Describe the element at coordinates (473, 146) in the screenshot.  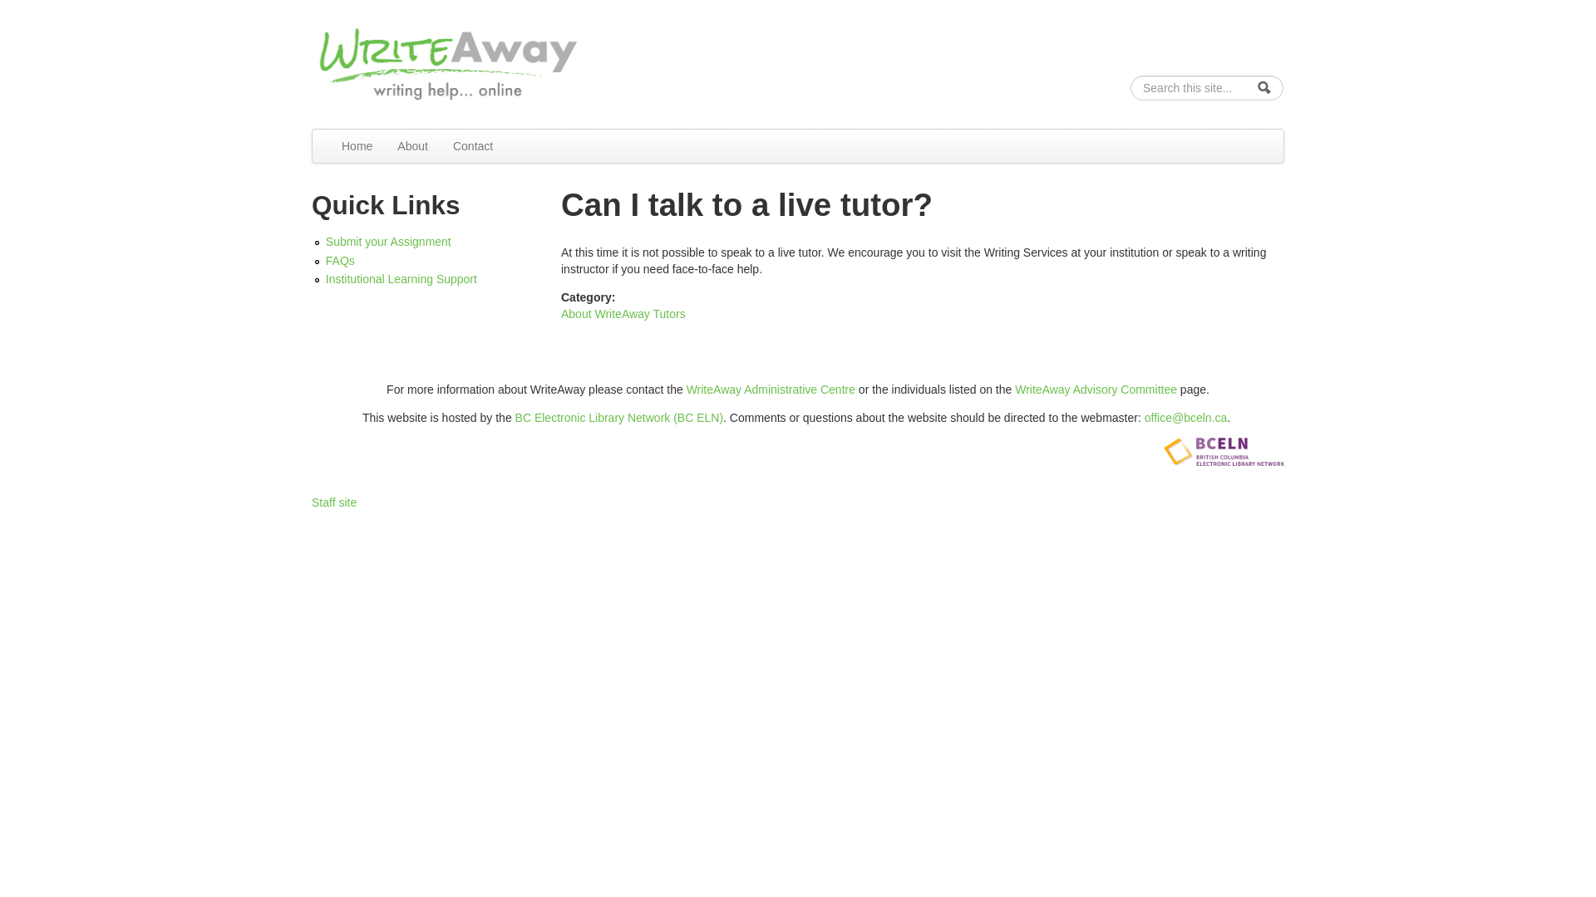
I see `Contact` at that location.